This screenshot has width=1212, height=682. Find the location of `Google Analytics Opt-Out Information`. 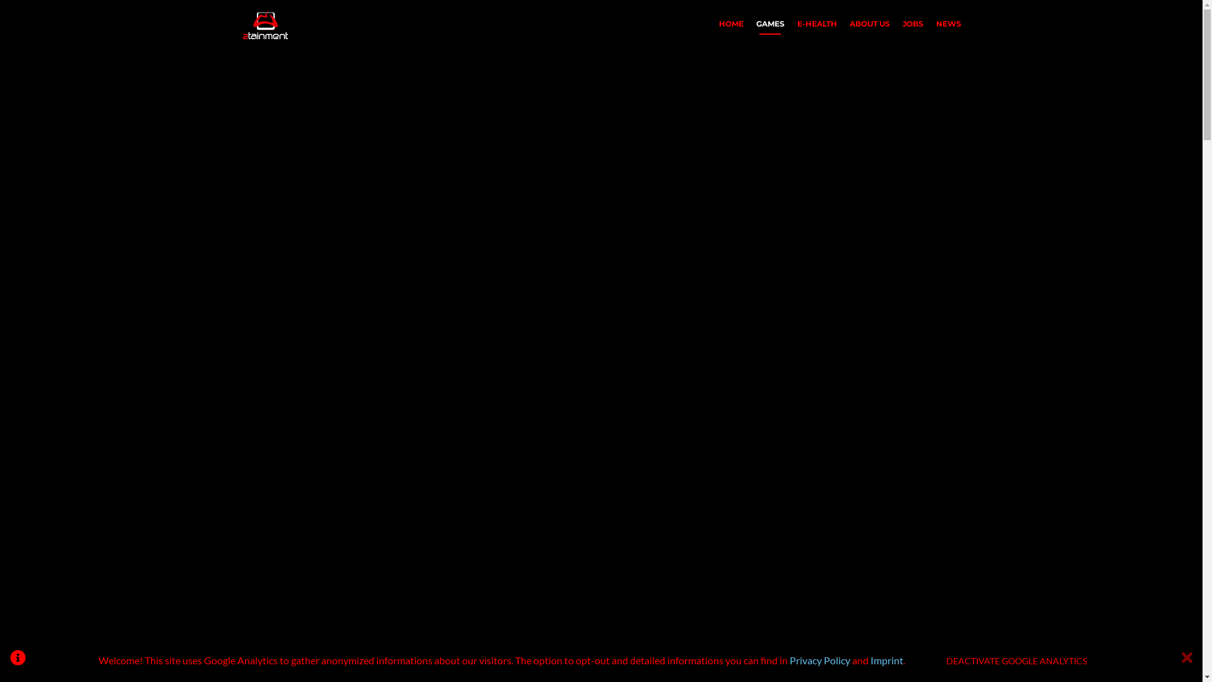

Google Analytics Opt-Out Information is located at coordinates (18, 661).